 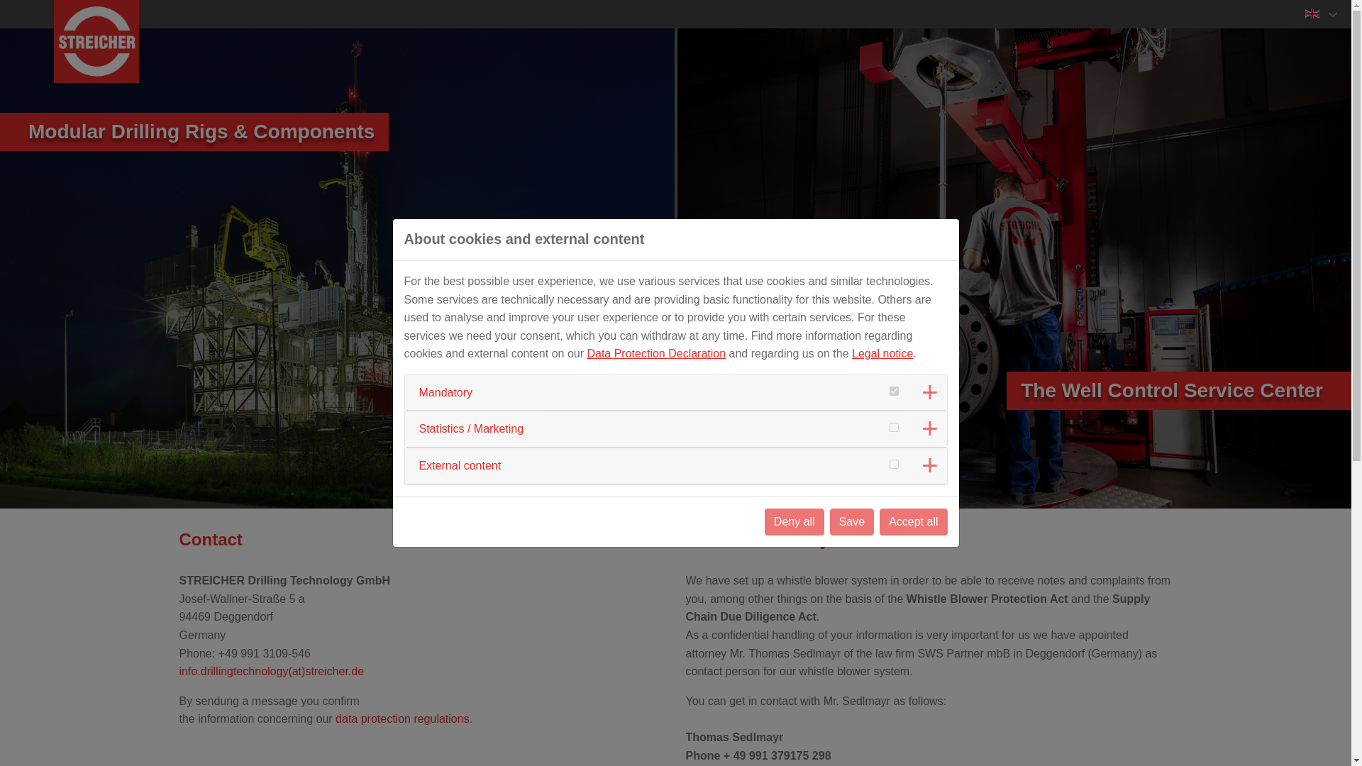 I want to click on on, so click(x=894, y=392).